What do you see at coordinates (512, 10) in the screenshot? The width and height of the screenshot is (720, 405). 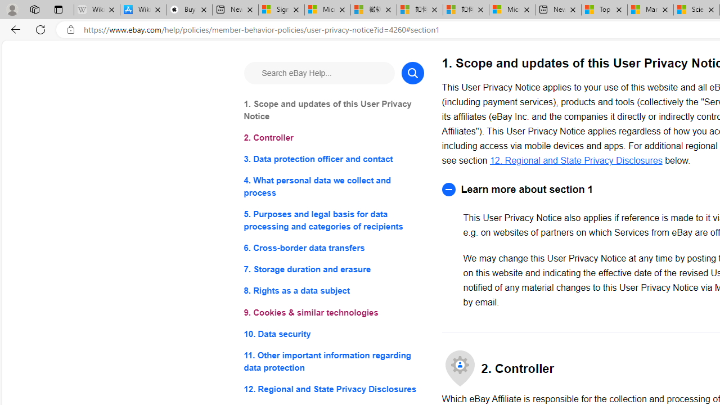 I see `Microsoft account | Account Checkup` at bounding box center [512, 10].